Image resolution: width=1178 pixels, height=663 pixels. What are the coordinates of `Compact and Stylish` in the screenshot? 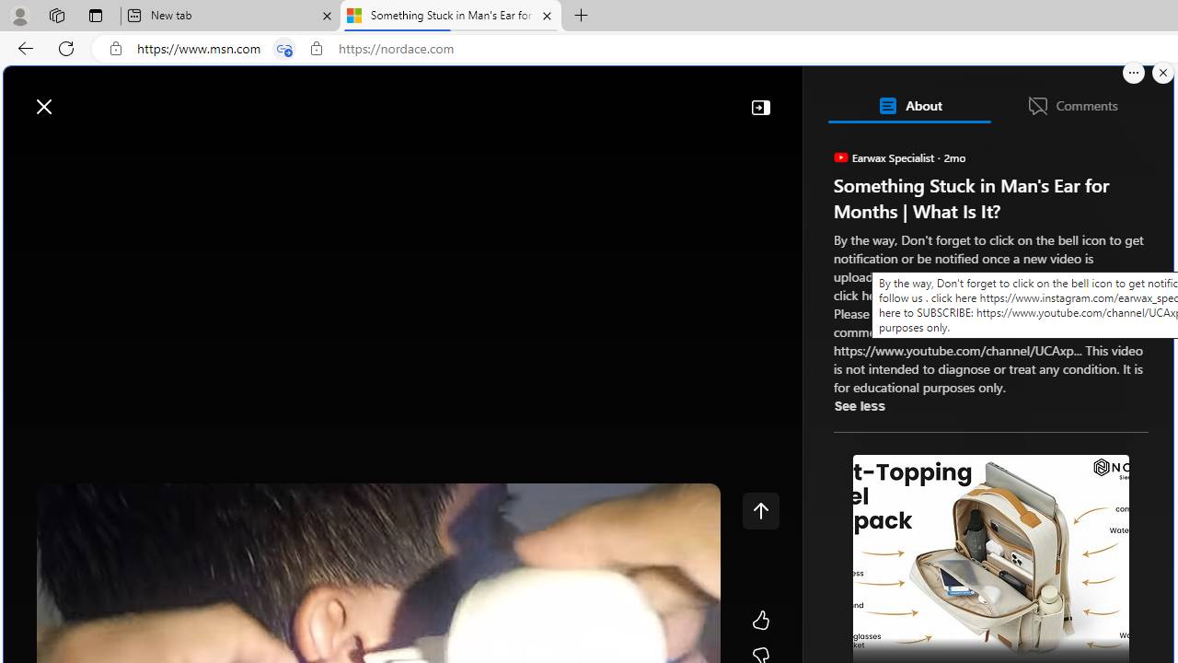 It's located at (998, 355).